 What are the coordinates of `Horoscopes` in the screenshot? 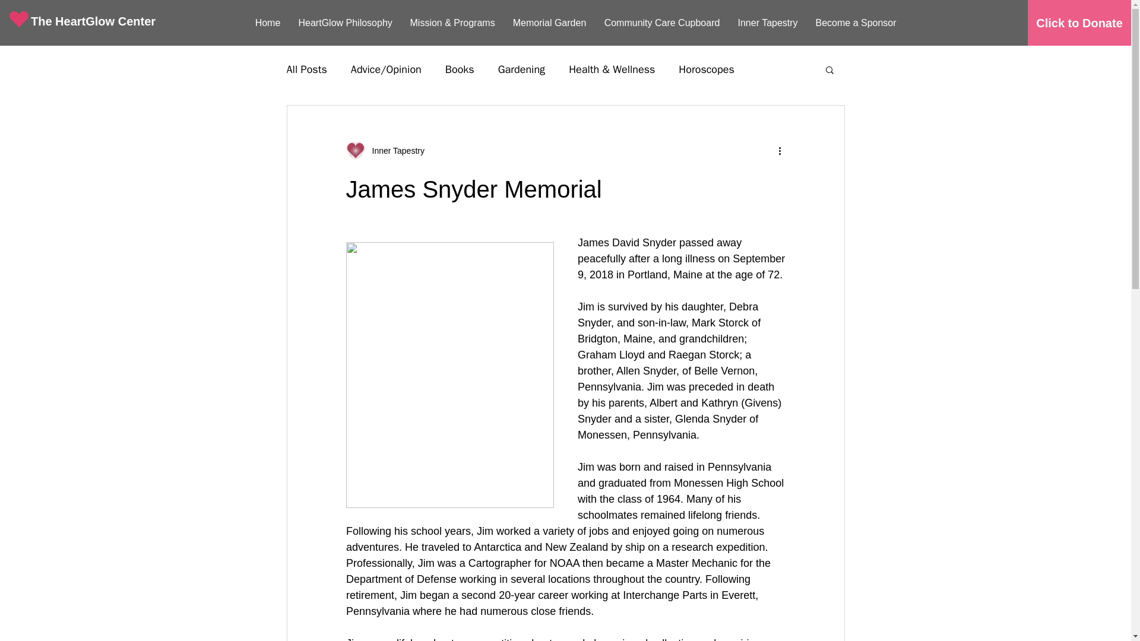 It's located at (706, 69).